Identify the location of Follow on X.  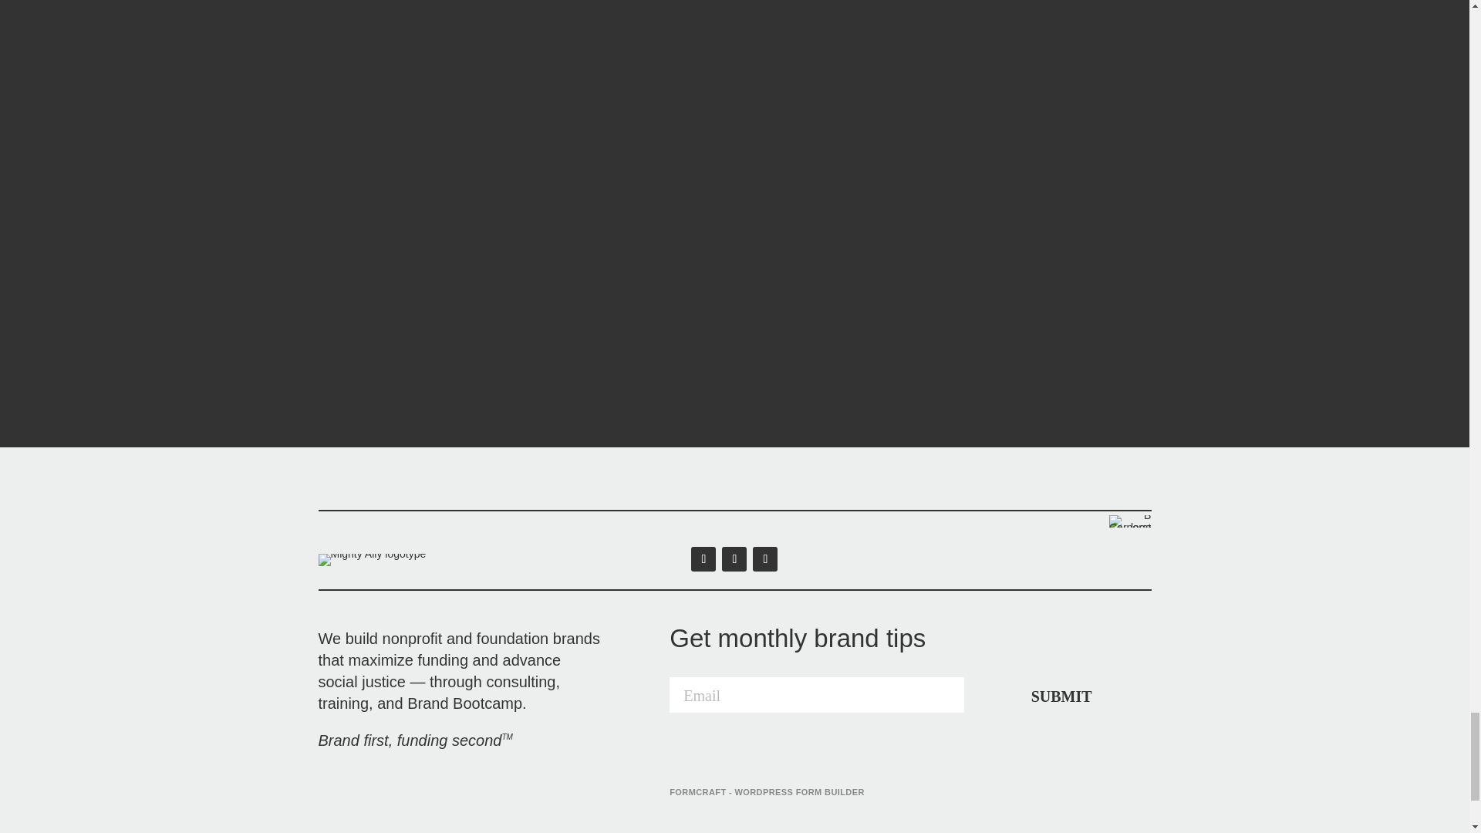
(734, 558).